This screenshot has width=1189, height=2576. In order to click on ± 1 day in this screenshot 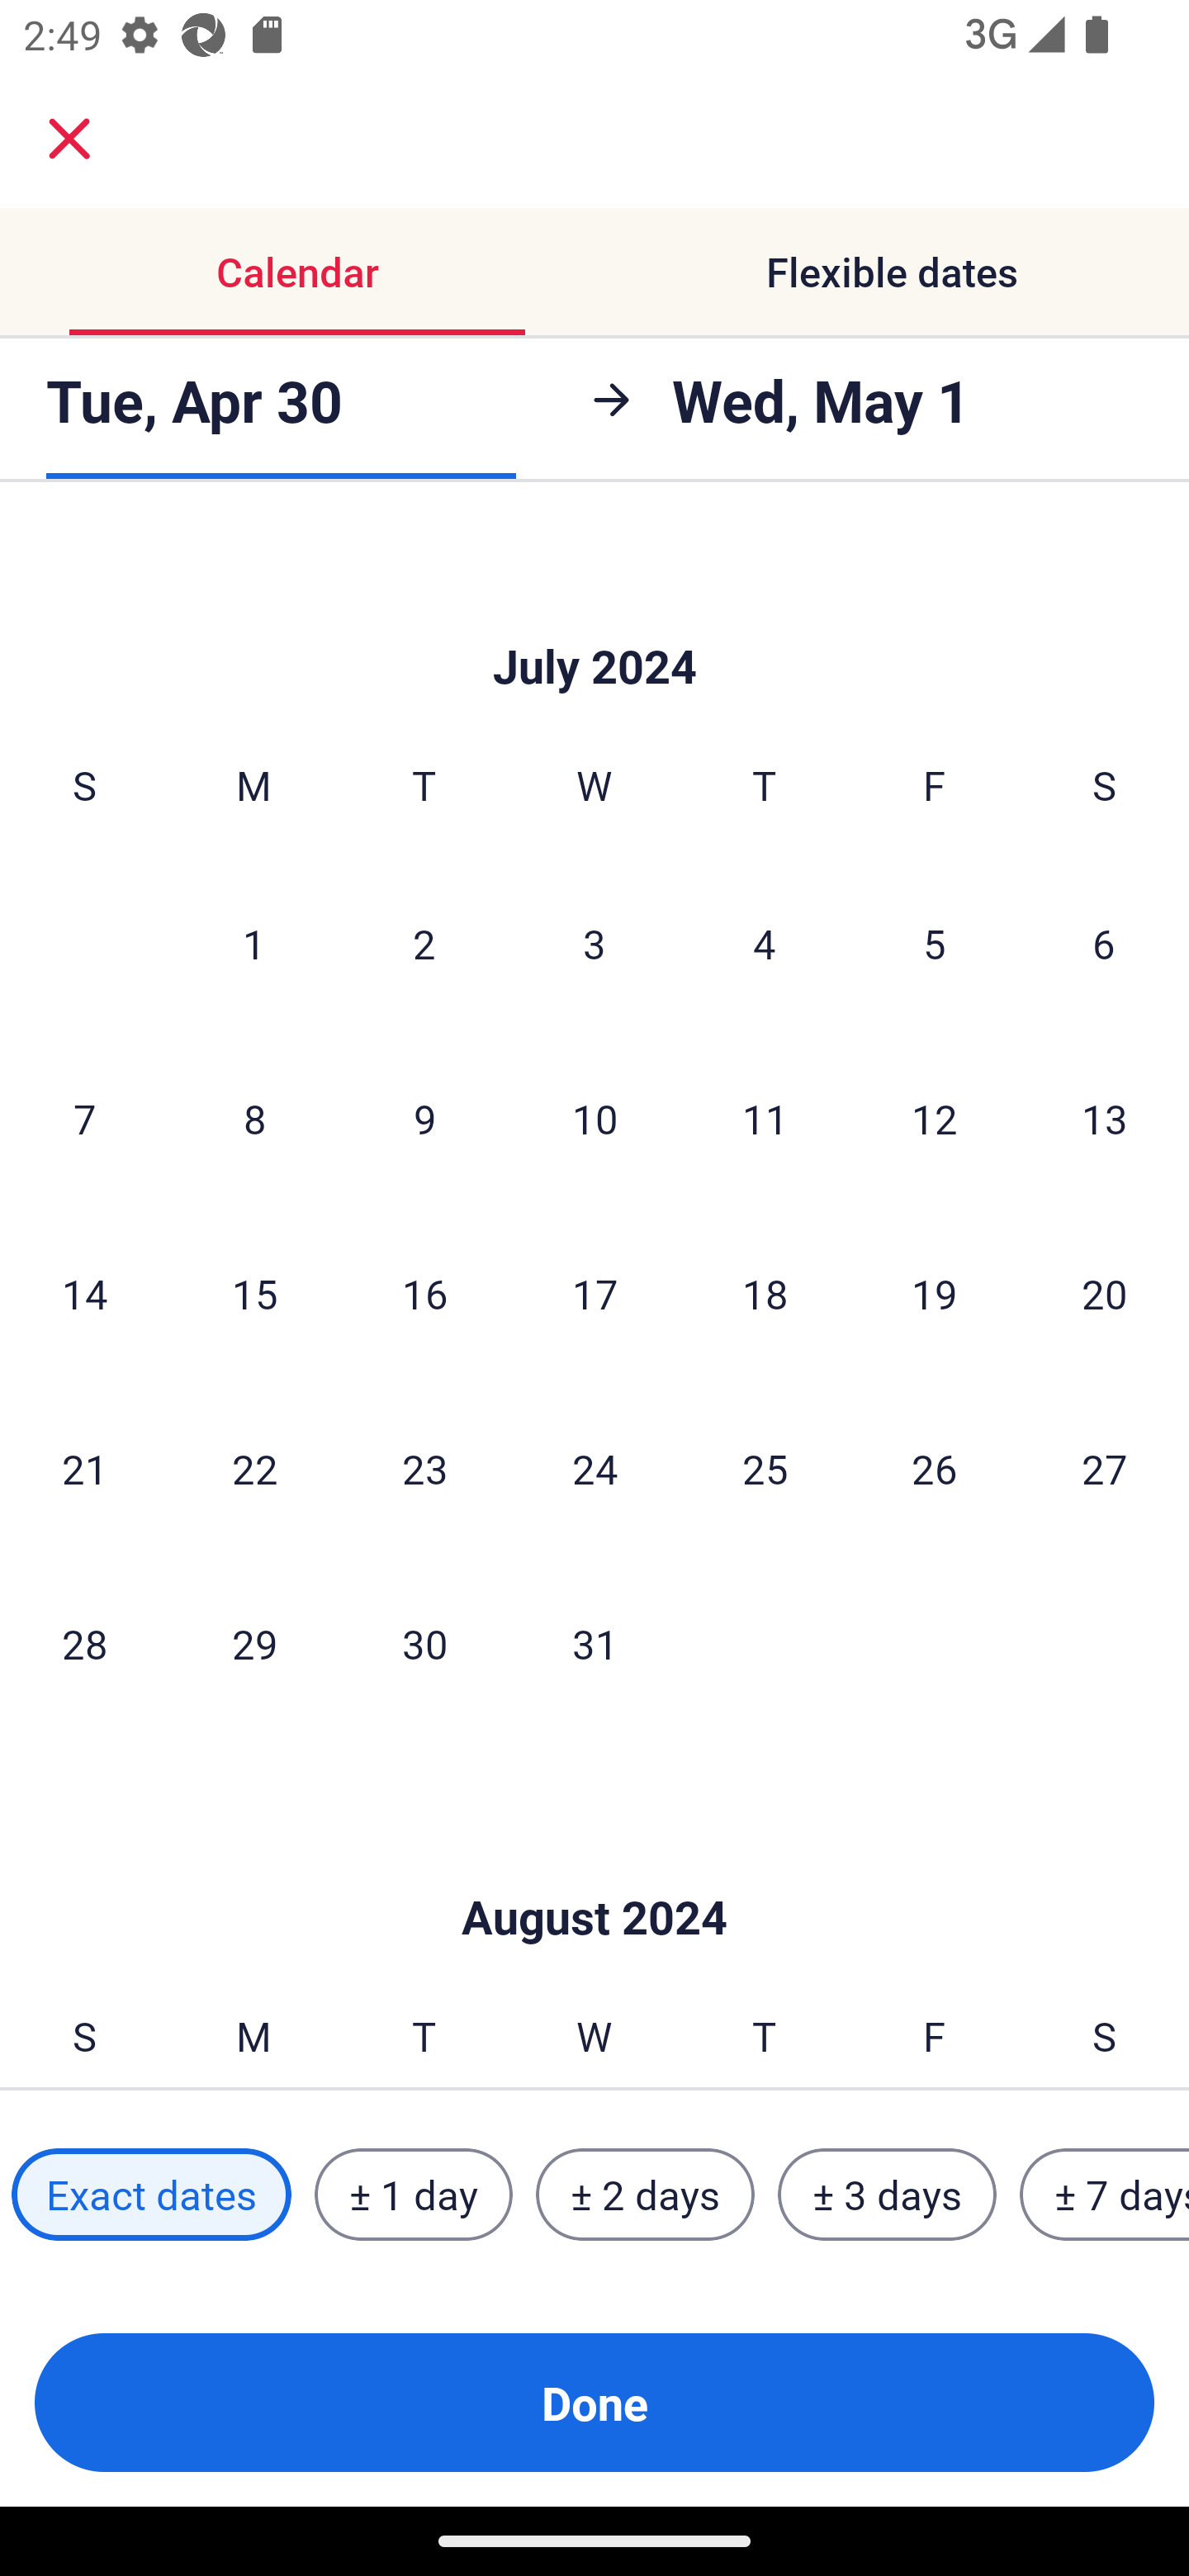, I will do `click(413, 2195)`.